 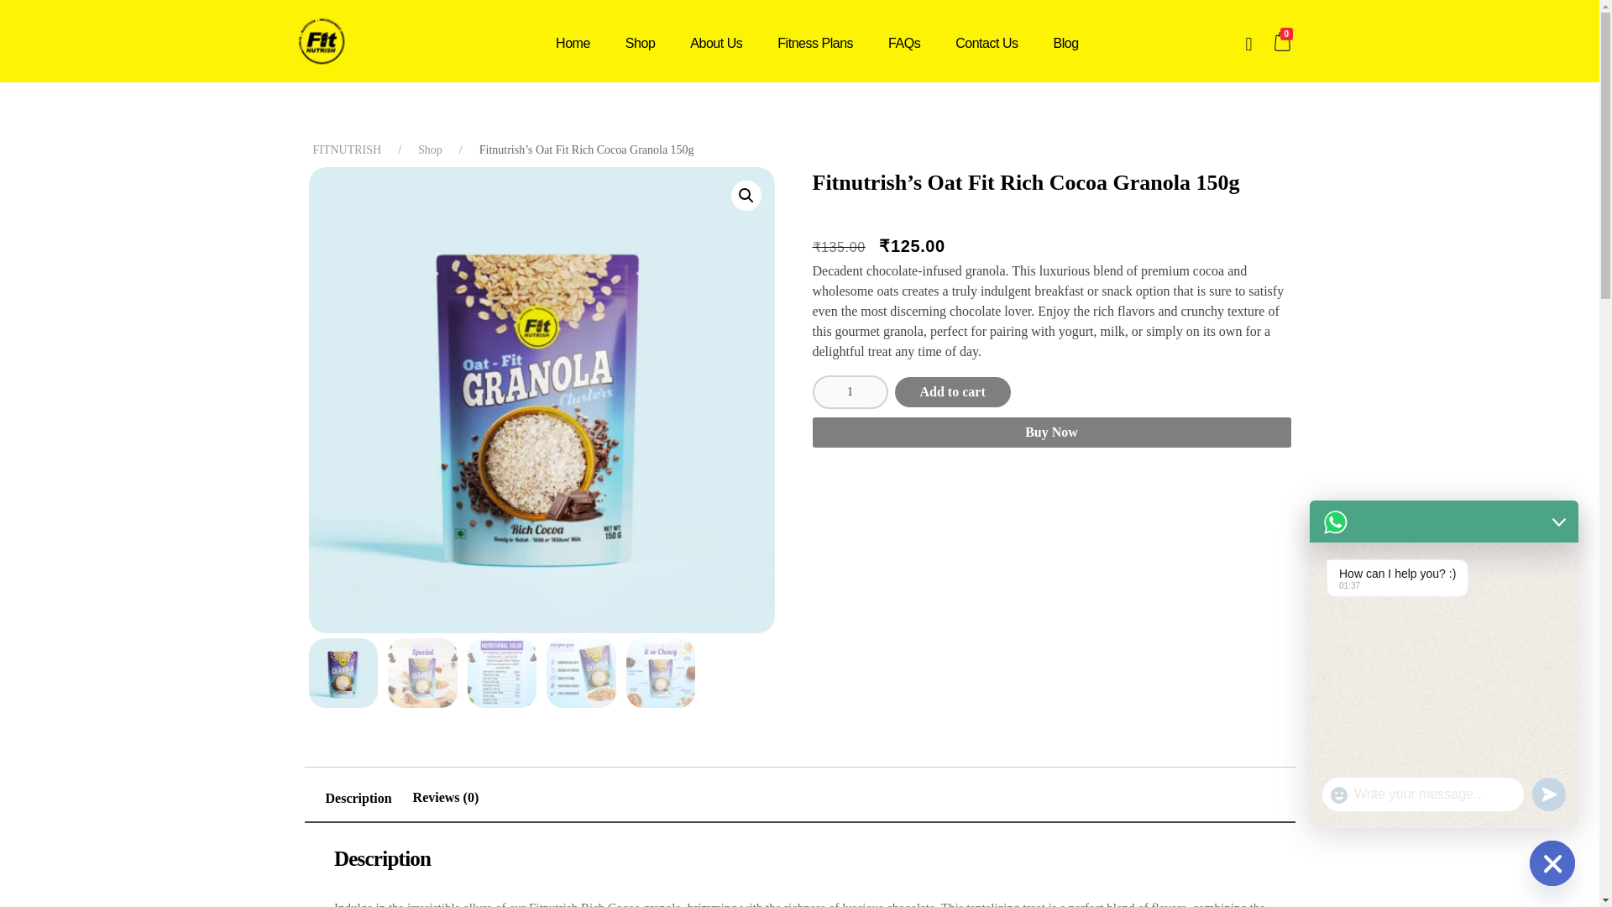 What do you see at coordinates (1051, 432) in the screenshot?
I see `Buy Now` at bounding box center [1051, 432].